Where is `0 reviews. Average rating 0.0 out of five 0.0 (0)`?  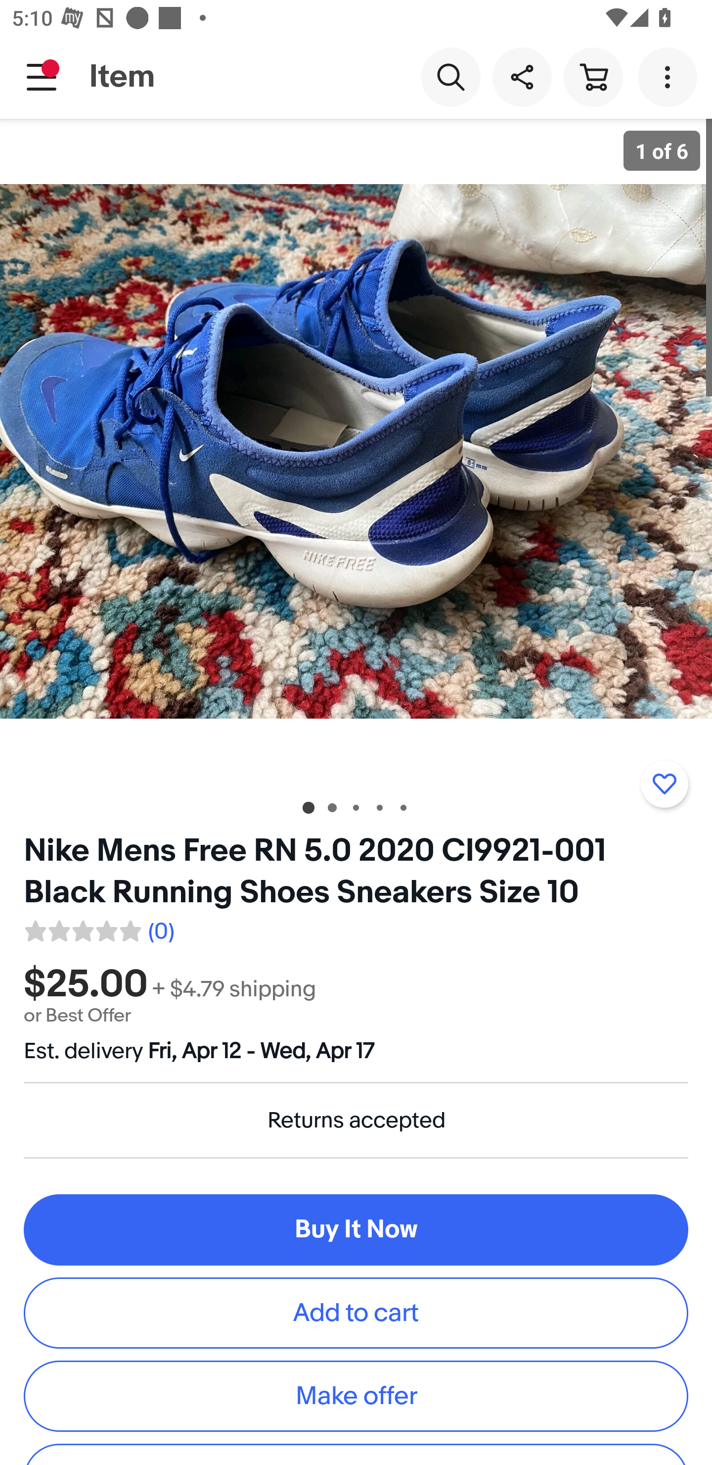
0 reviews. Average rating 0.0 out of five 0.0 (0) is located at coordinates (98, 928).